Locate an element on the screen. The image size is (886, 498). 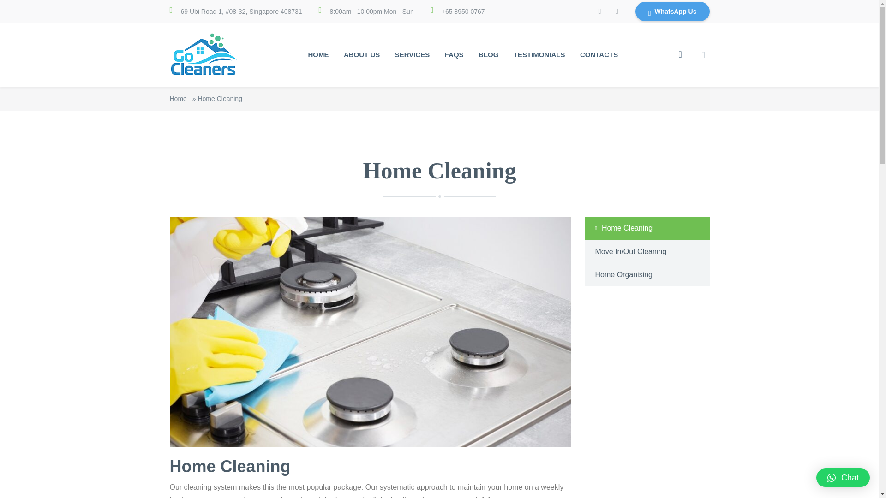
CONTACTS is located at coordinates (599, 54).